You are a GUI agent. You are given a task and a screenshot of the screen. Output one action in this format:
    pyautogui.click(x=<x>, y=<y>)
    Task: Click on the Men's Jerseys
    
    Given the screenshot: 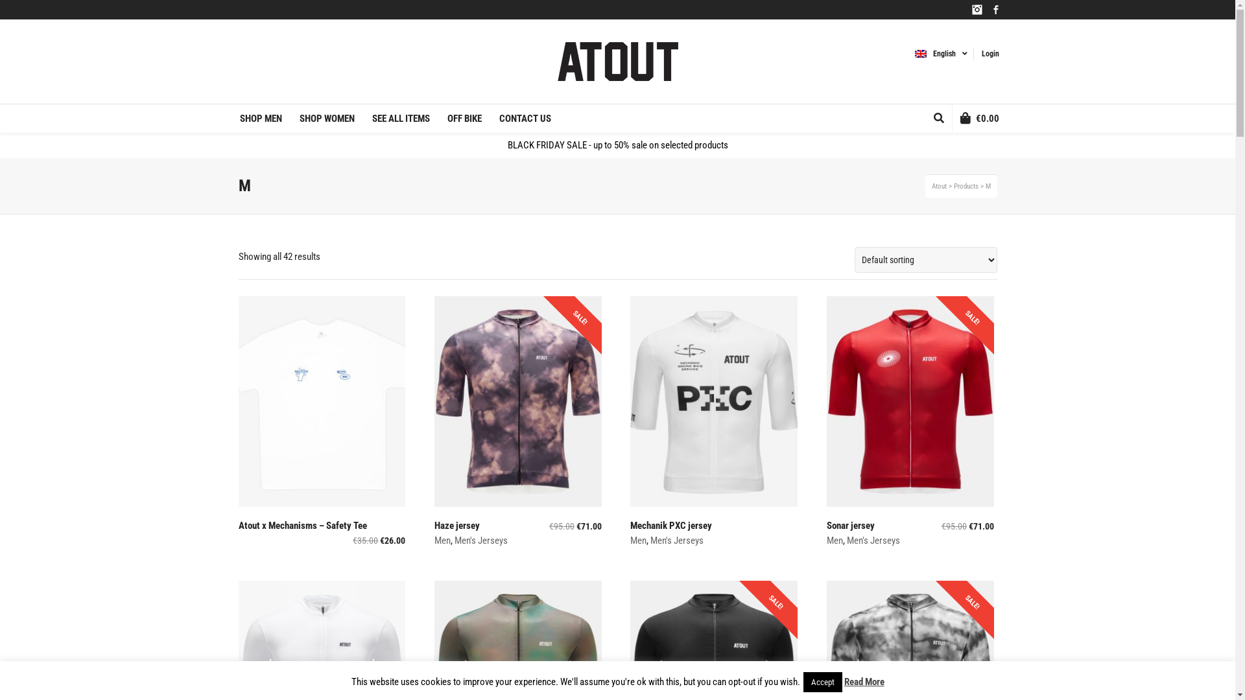 What is the action you would take?
    pyautogui.click(x=677, y=541)
    